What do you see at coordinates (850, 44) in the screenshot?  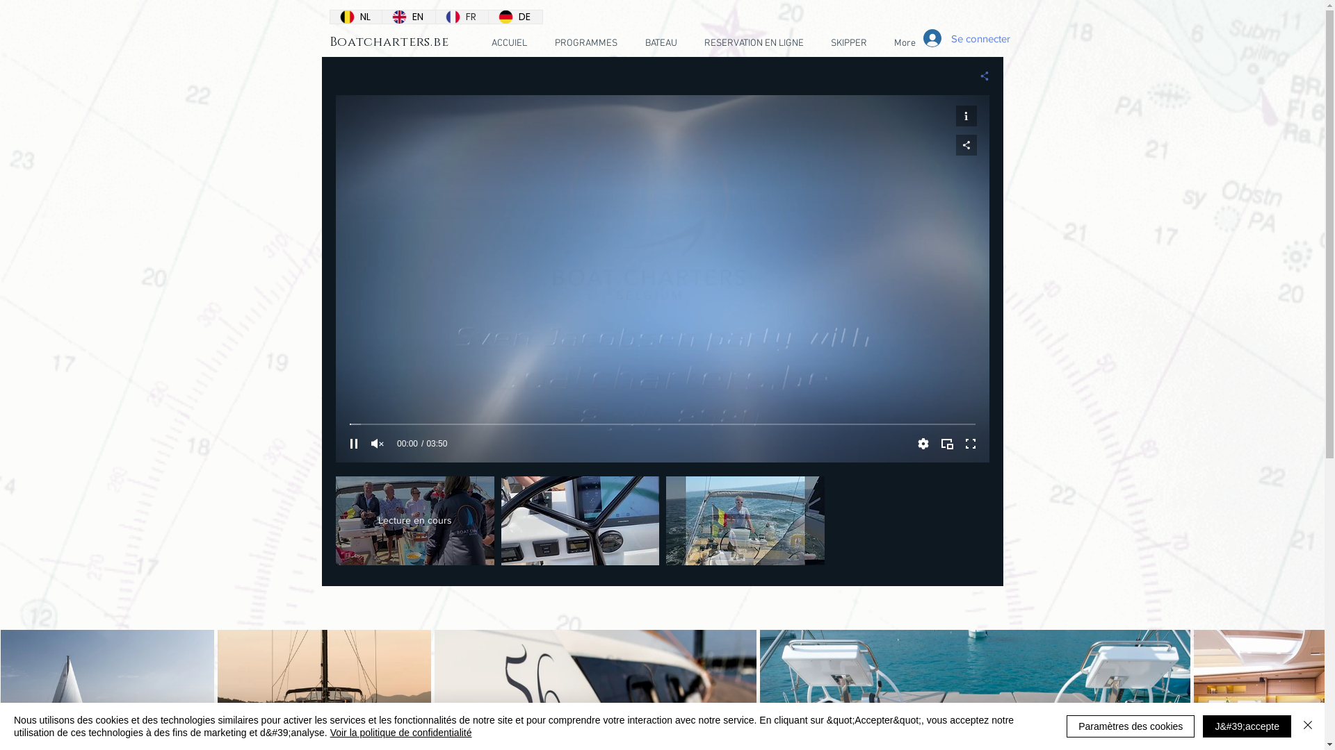 I see `SKIPPER` at bounding box center [850, 44].